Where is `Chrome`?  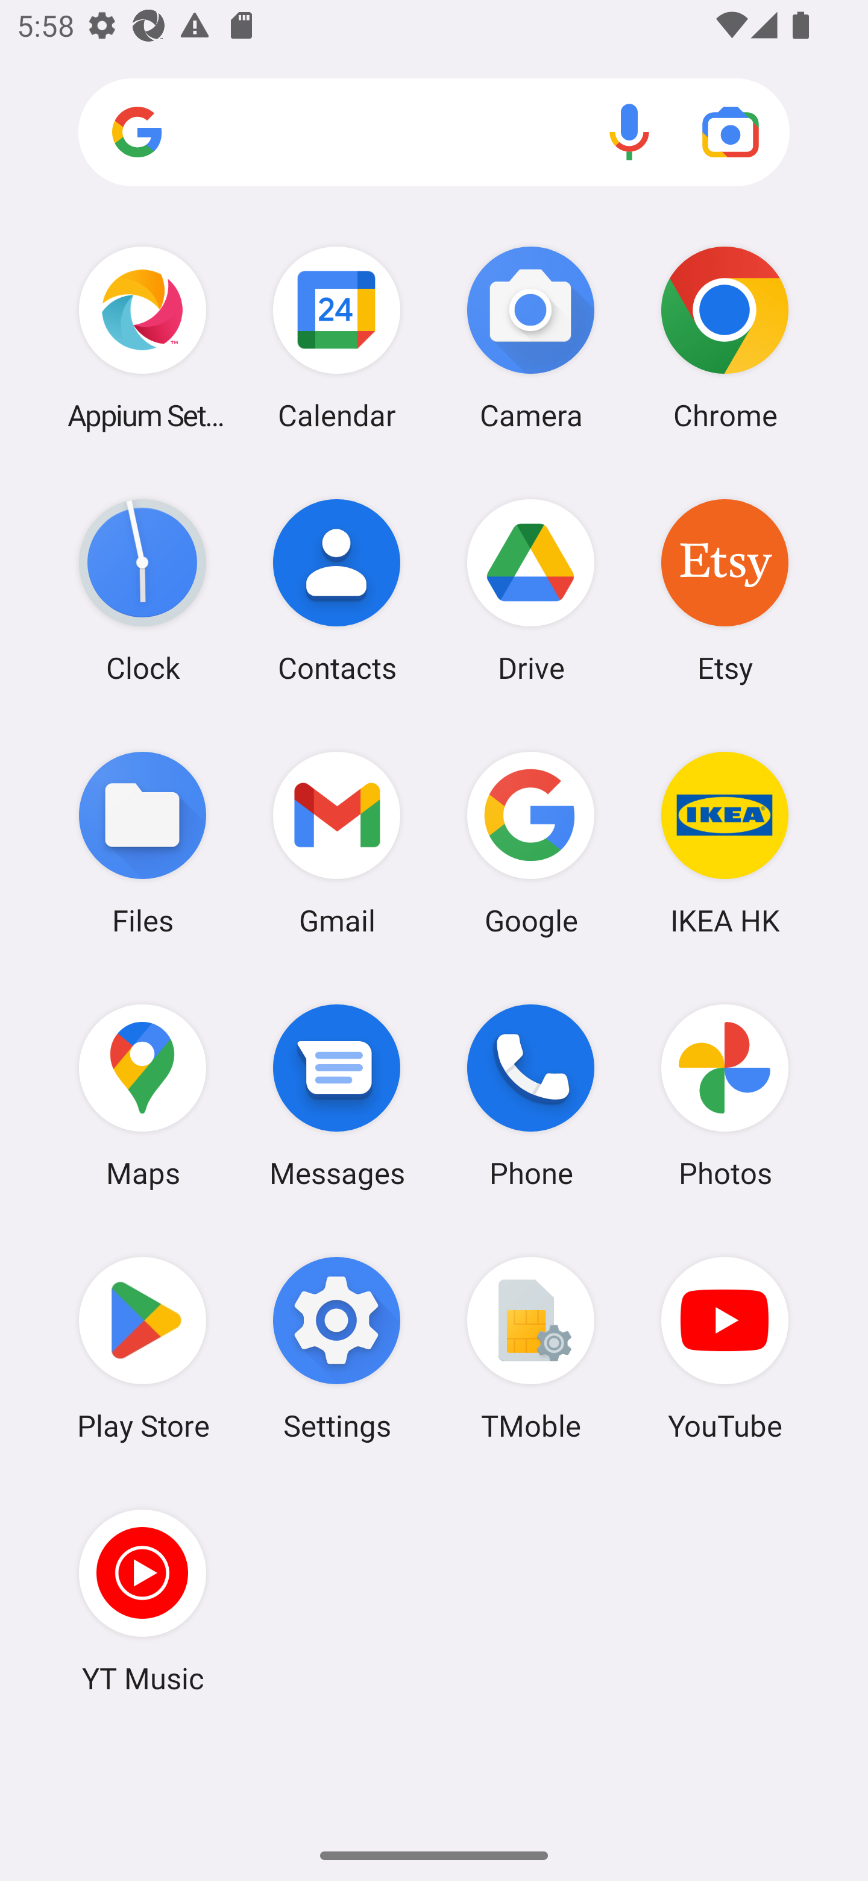 Chrome is located at coordinates (725, 338).